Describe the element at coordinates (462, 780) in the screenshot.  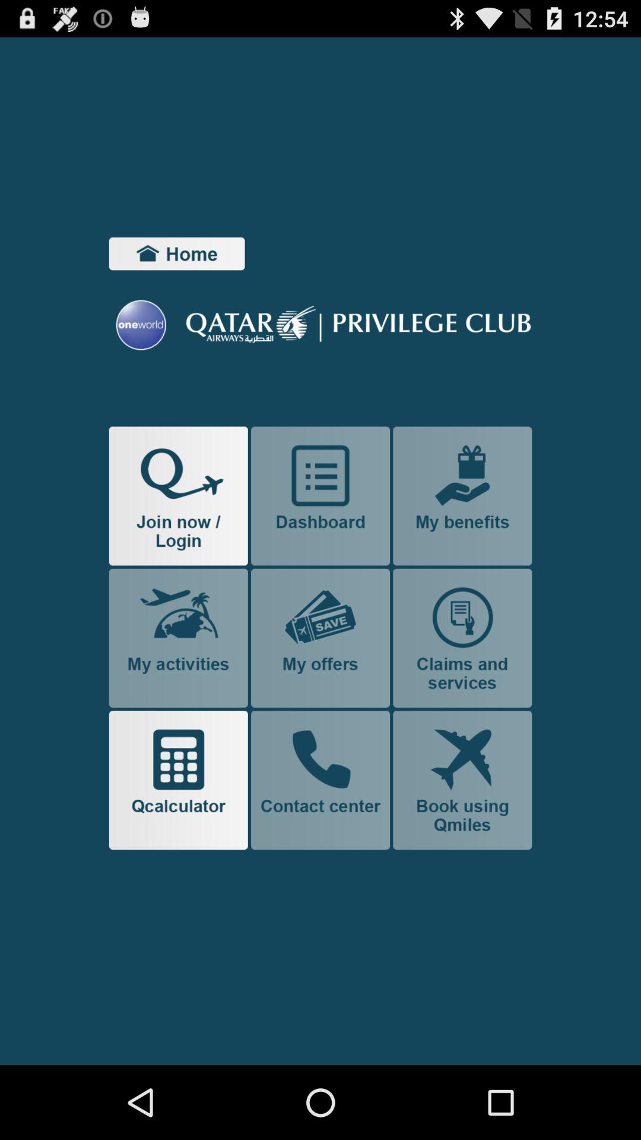
I see `book flights` at that location.